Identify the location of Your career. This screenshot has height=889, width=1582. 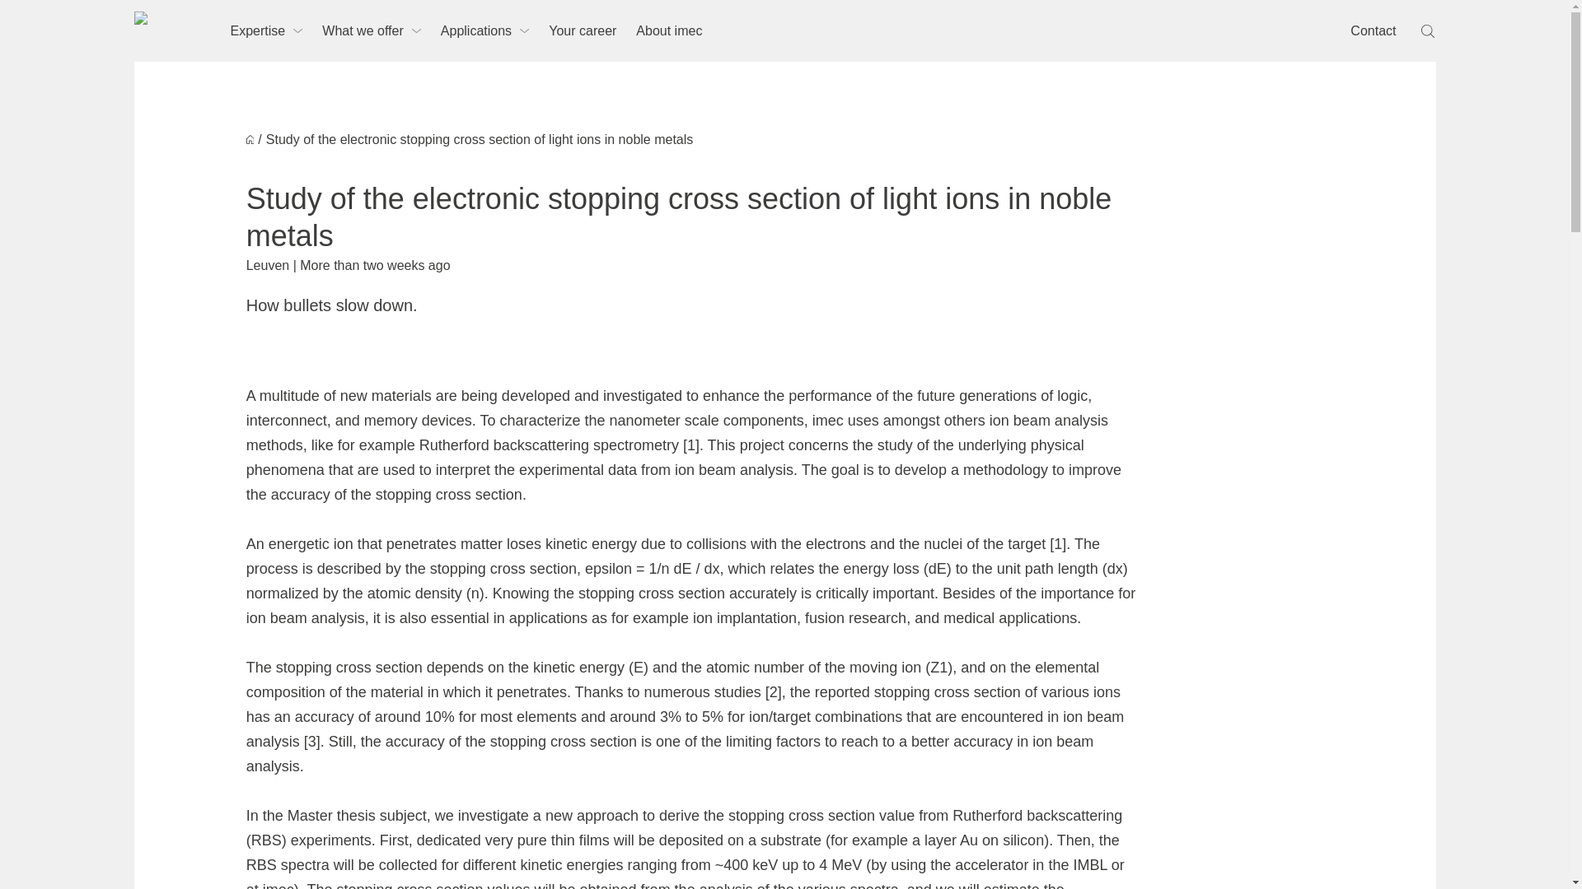
(583, 30).